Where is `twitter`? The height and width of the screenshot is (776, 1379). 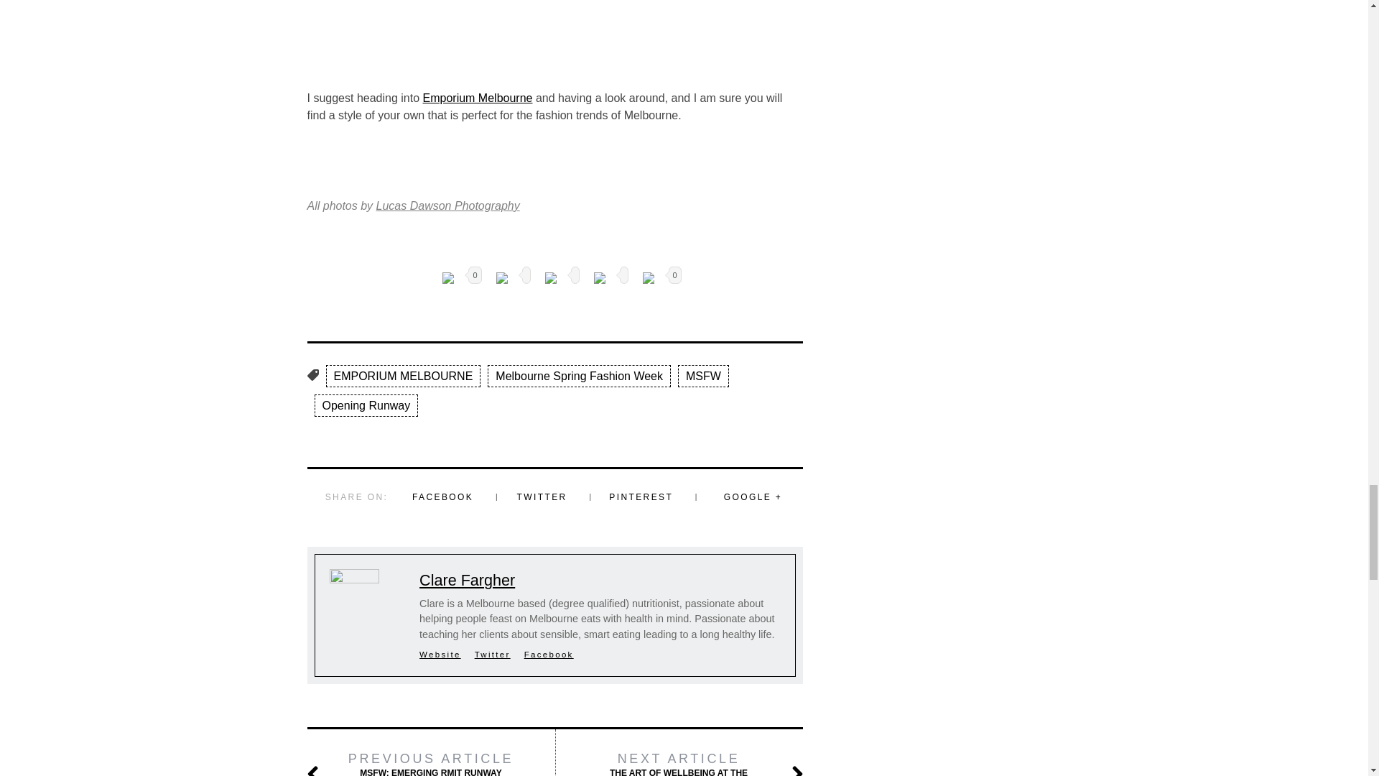
twitter is located at coordinates (501, 277).